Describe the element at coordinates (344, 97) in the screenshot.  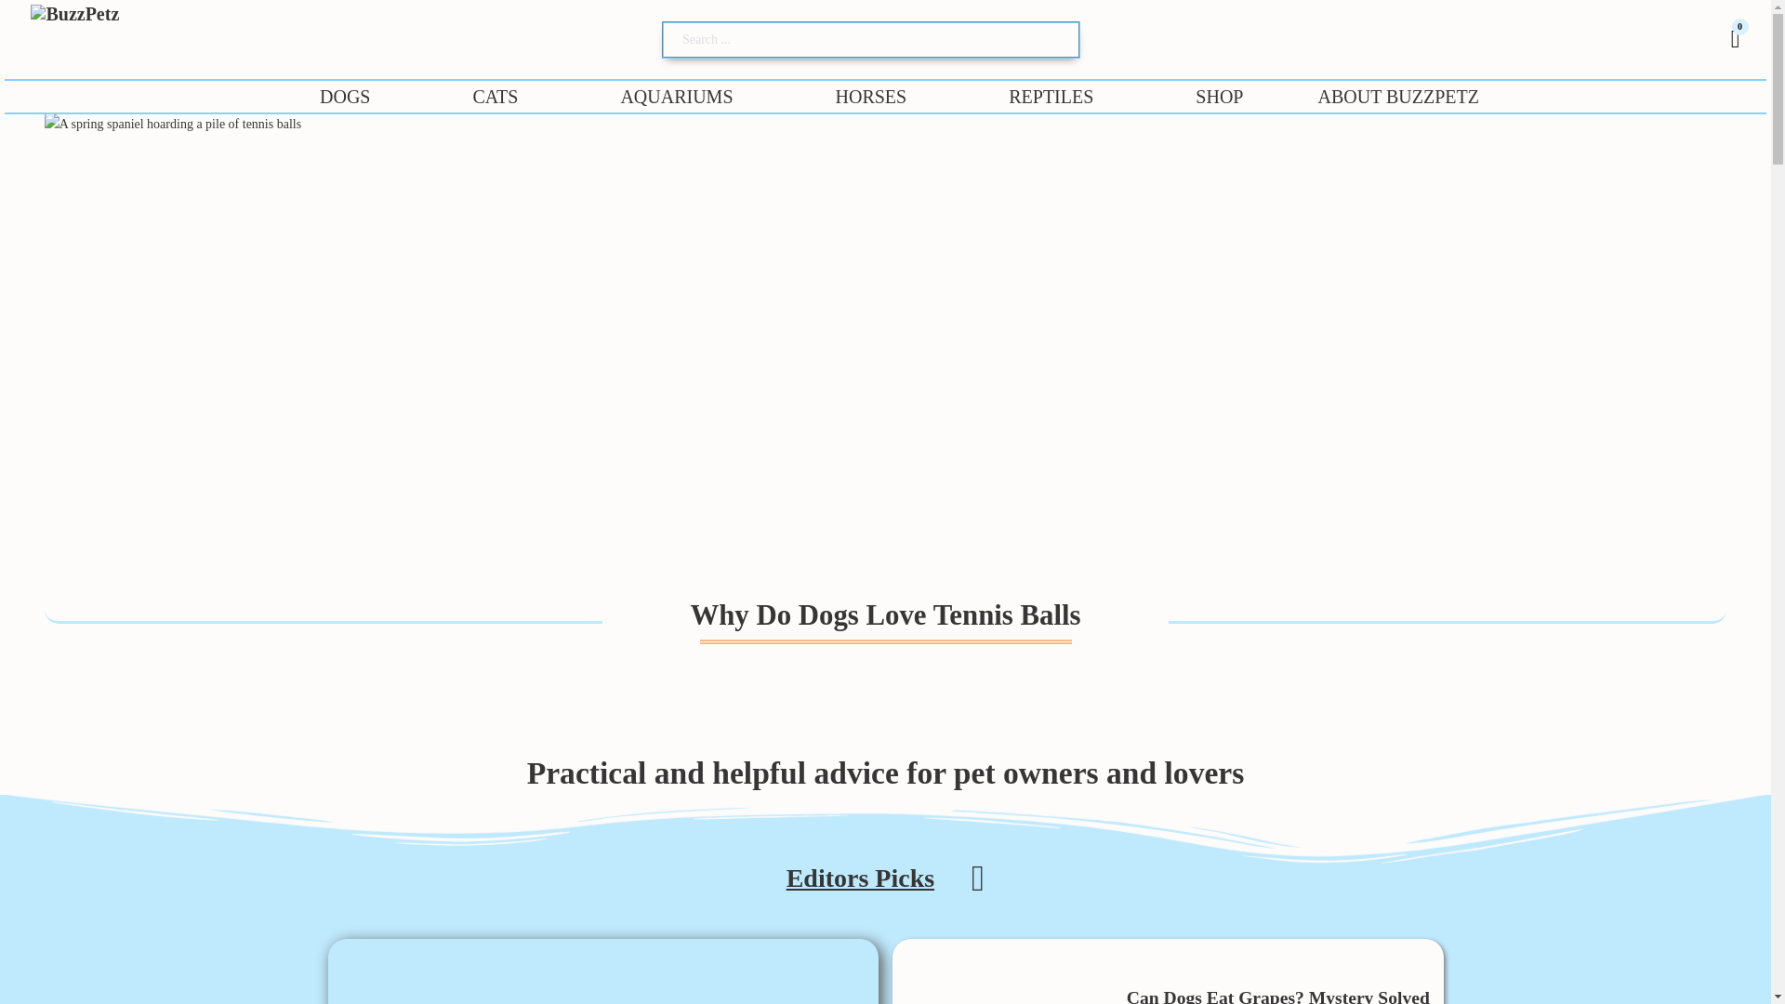
I see `DOGS` at that location.